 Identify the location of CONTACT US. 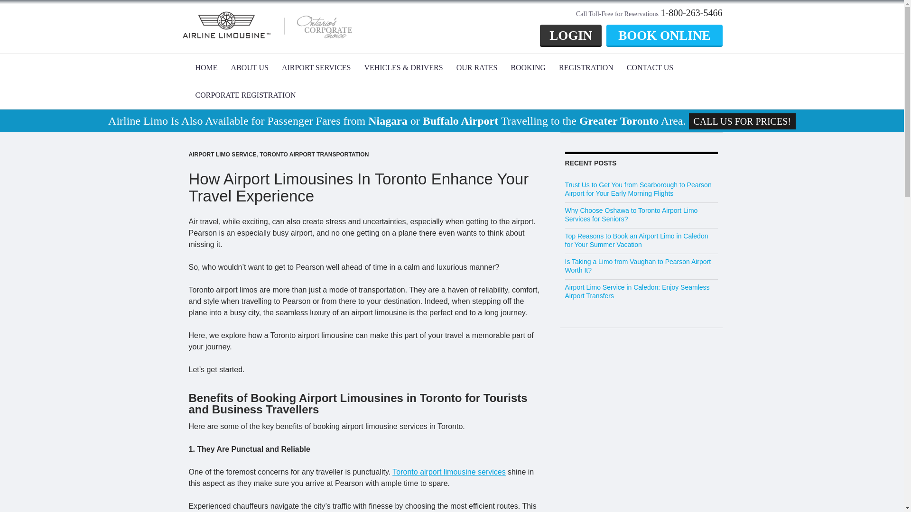
(650, 67).